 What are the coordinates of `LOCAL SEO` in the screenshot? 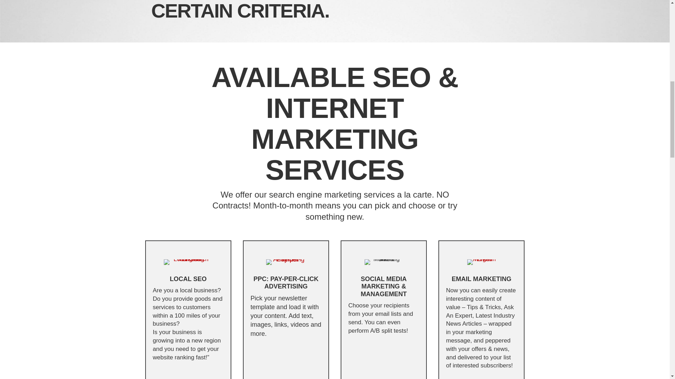 It's located at (188, 279).